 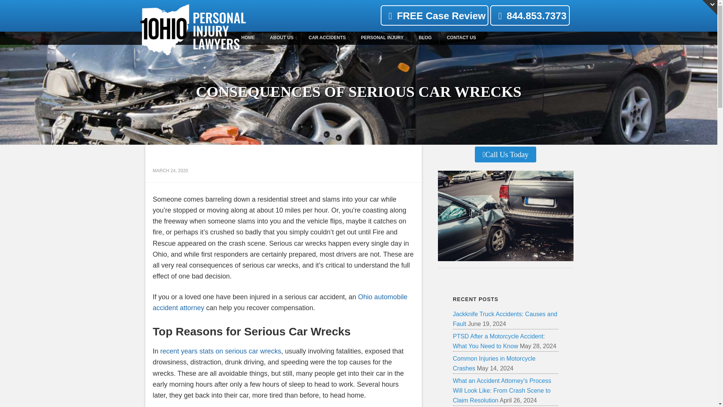 What do you see at coordinates (435, 15) in the screenshot?
I see `FREE Case Review` at bounding box center [435, 15].